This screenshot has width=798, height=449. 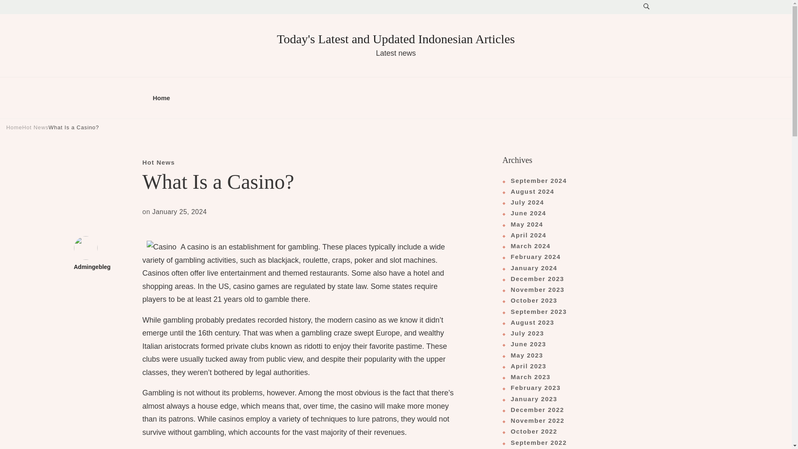 I want to click on April 2024, so click(x=525, y=235).